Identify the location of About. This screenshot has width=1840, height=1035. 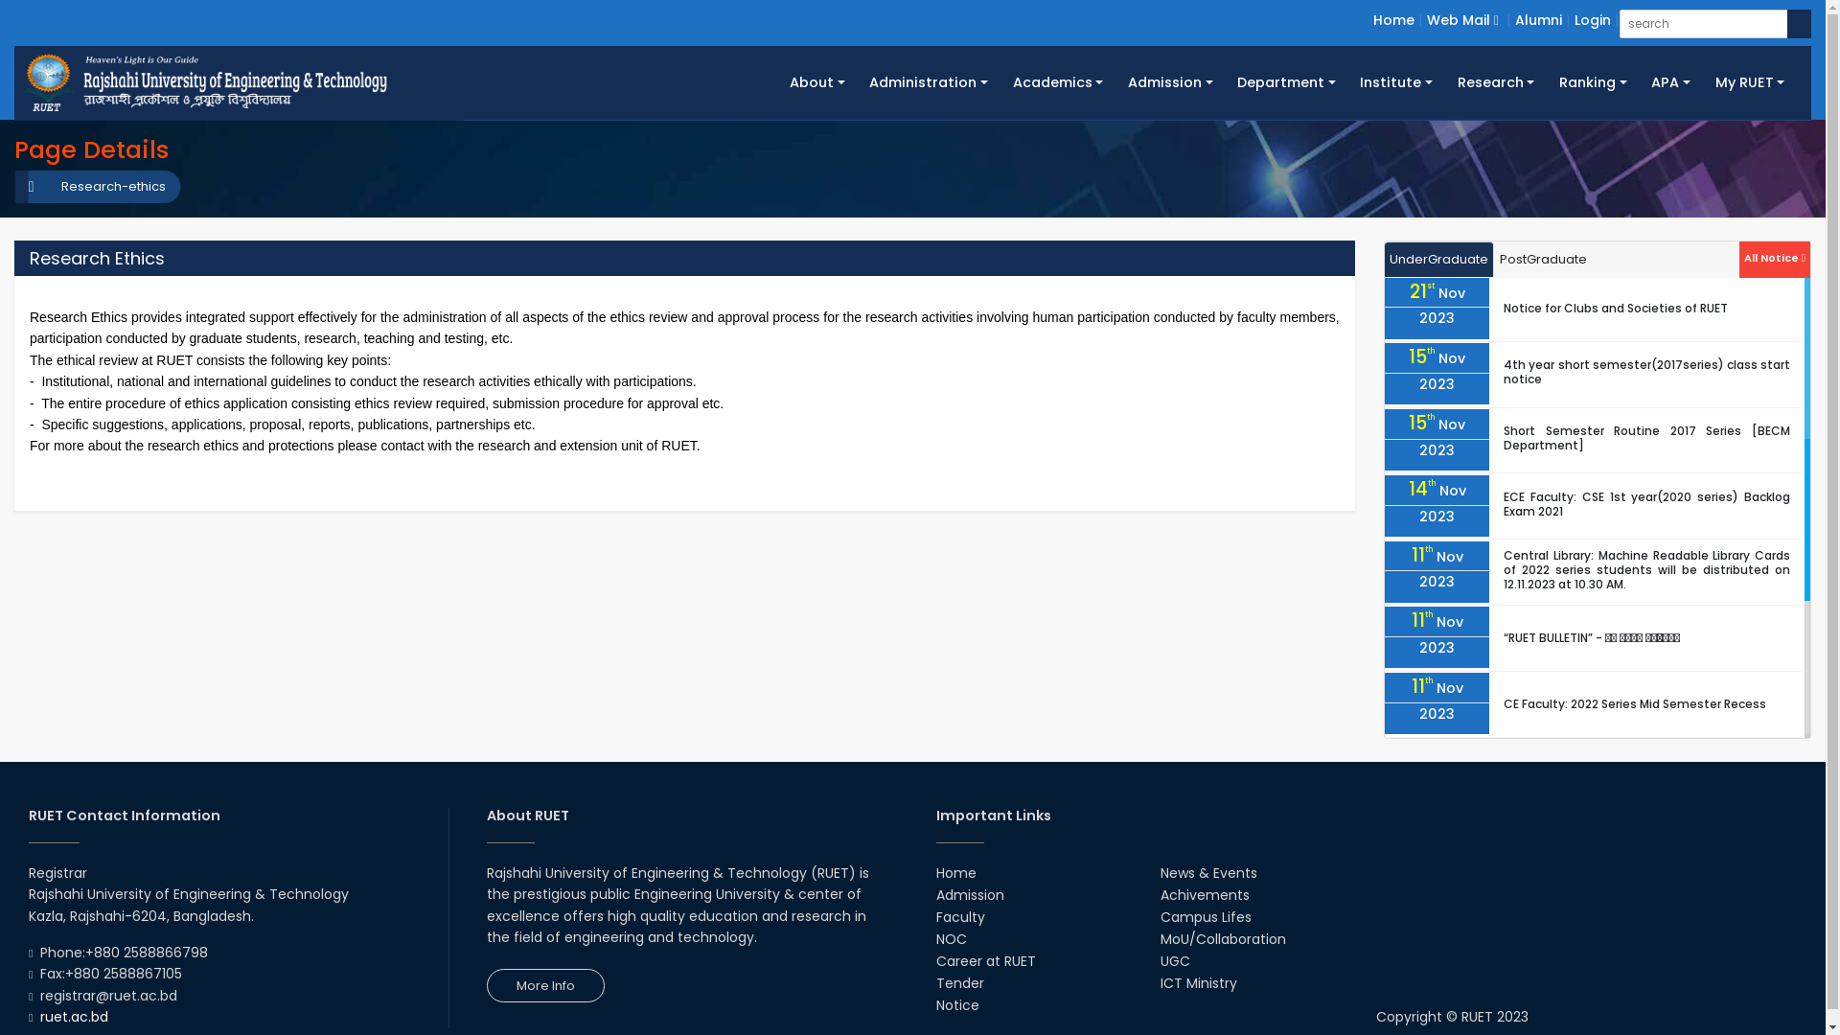
(816, 82).